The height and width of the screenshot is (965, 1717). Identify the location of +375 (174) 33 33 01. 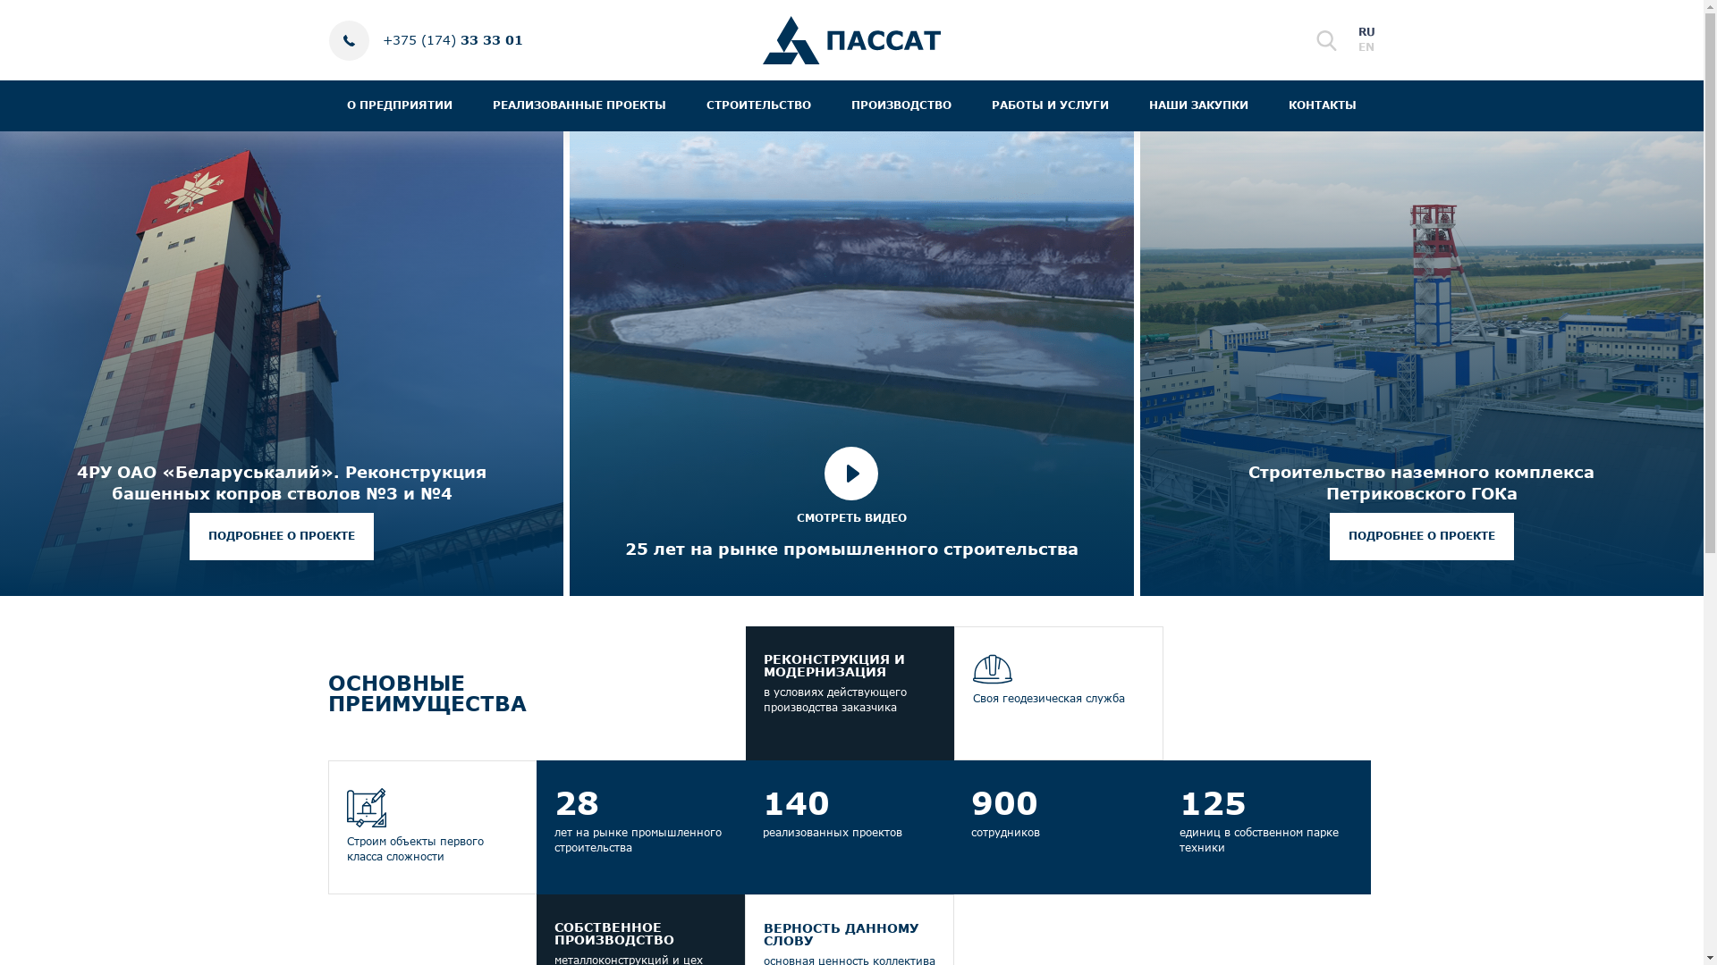
(453, 40).